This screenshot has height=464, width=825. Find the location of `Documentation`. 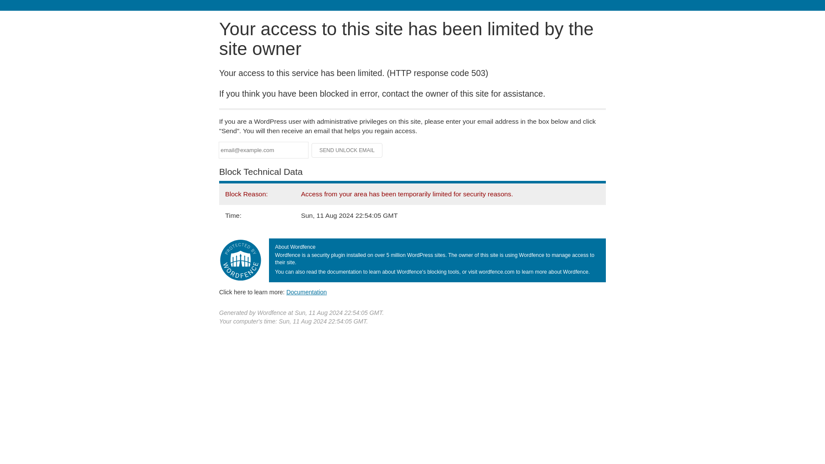

Documentation is located at coordinates (306, 292).